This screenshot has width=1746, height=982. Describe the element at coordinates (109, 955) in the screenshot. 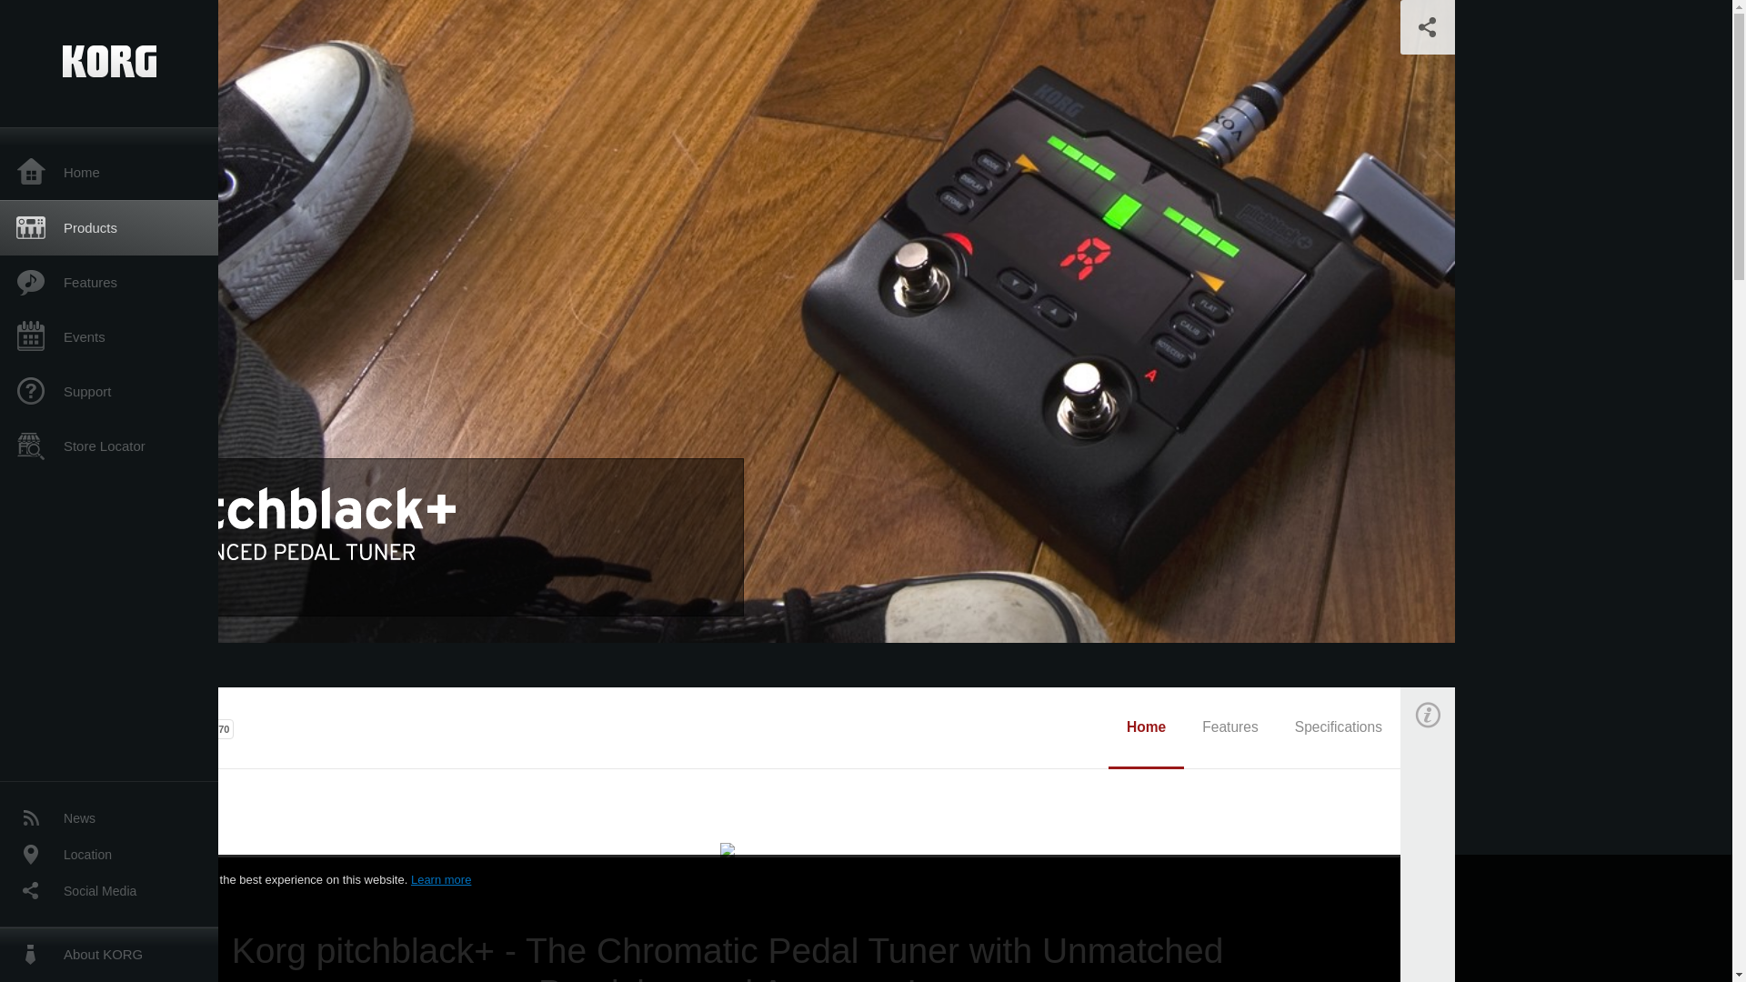

I see `About KORG` at that location.